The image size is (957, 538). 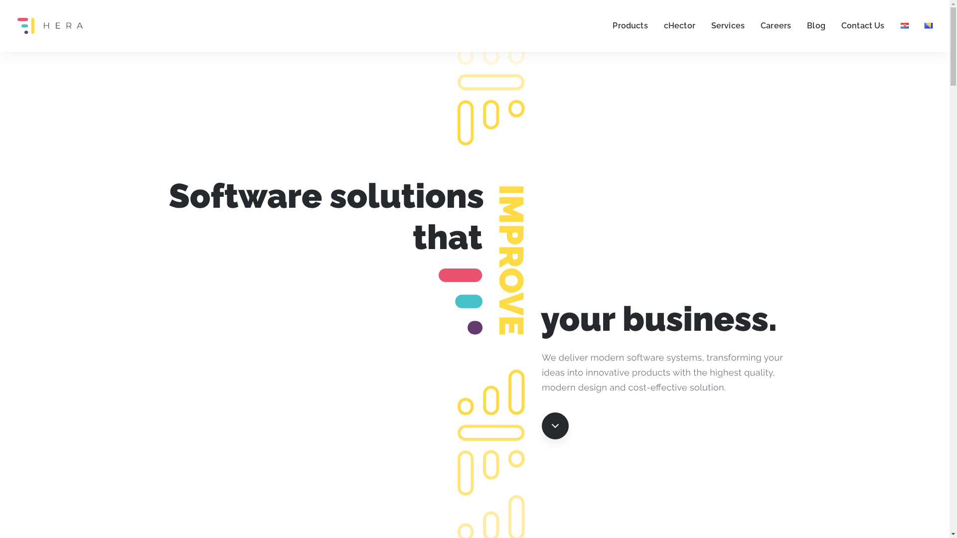 I want to click on Contact Us, so click(x=863, y=26).